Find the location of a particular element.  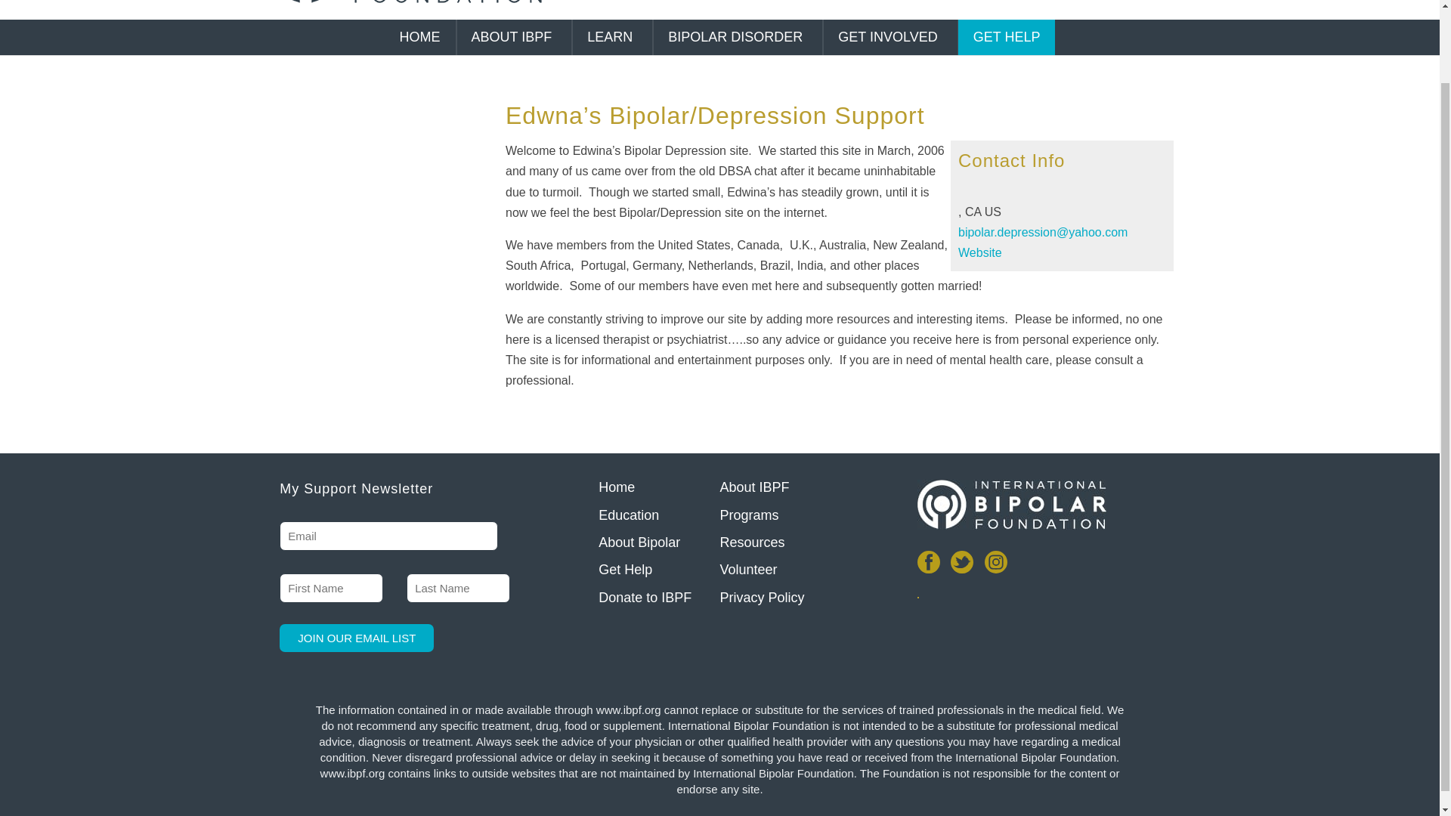

LEARN is located at coordinates (611, 37).